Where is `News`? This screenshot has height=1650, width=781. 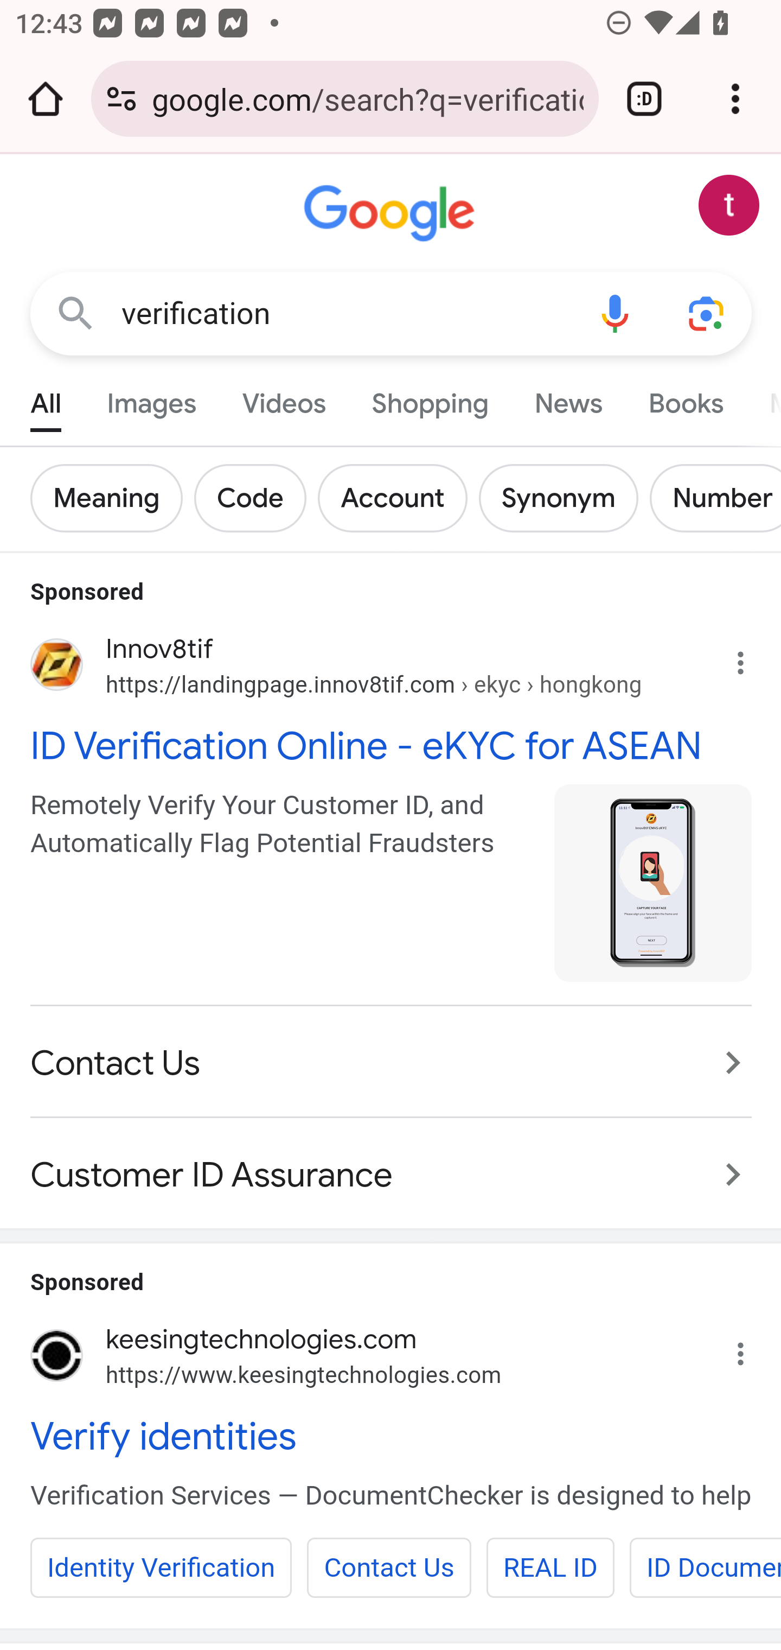
News is located at coordinates (568, 398).